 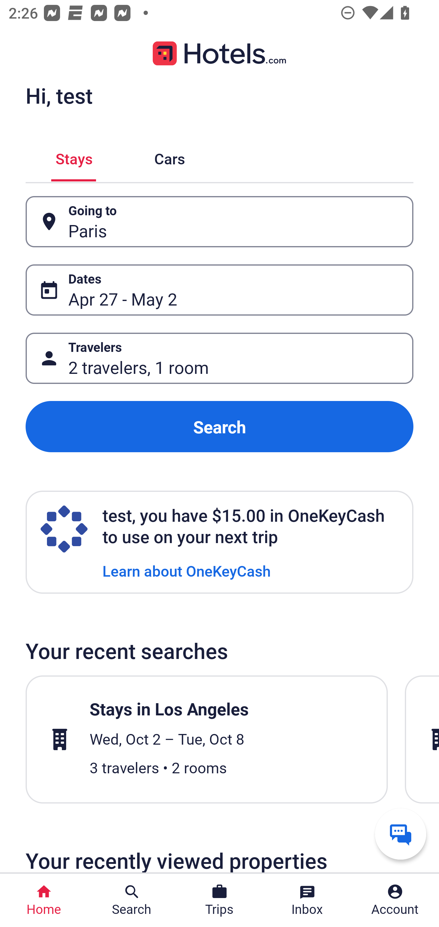 What do you see at coordinates (220, 222) in the screenshot?
I see `Going to Button Paris` at bounding box center [220, 222].